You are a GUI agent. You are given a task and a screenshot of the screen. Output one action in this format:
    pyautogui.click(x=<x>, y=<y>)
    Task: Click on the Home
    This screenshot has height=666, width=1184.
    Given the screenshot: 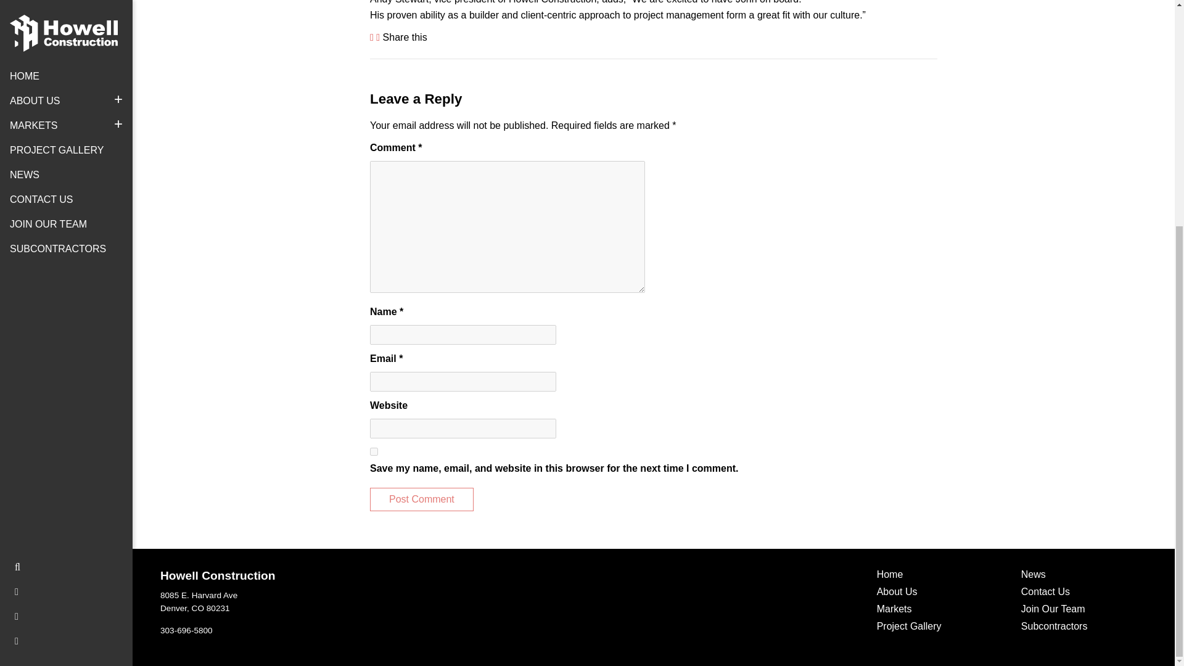 What is the action you would take?
    pyautogui.click(x=422, y=499)
    